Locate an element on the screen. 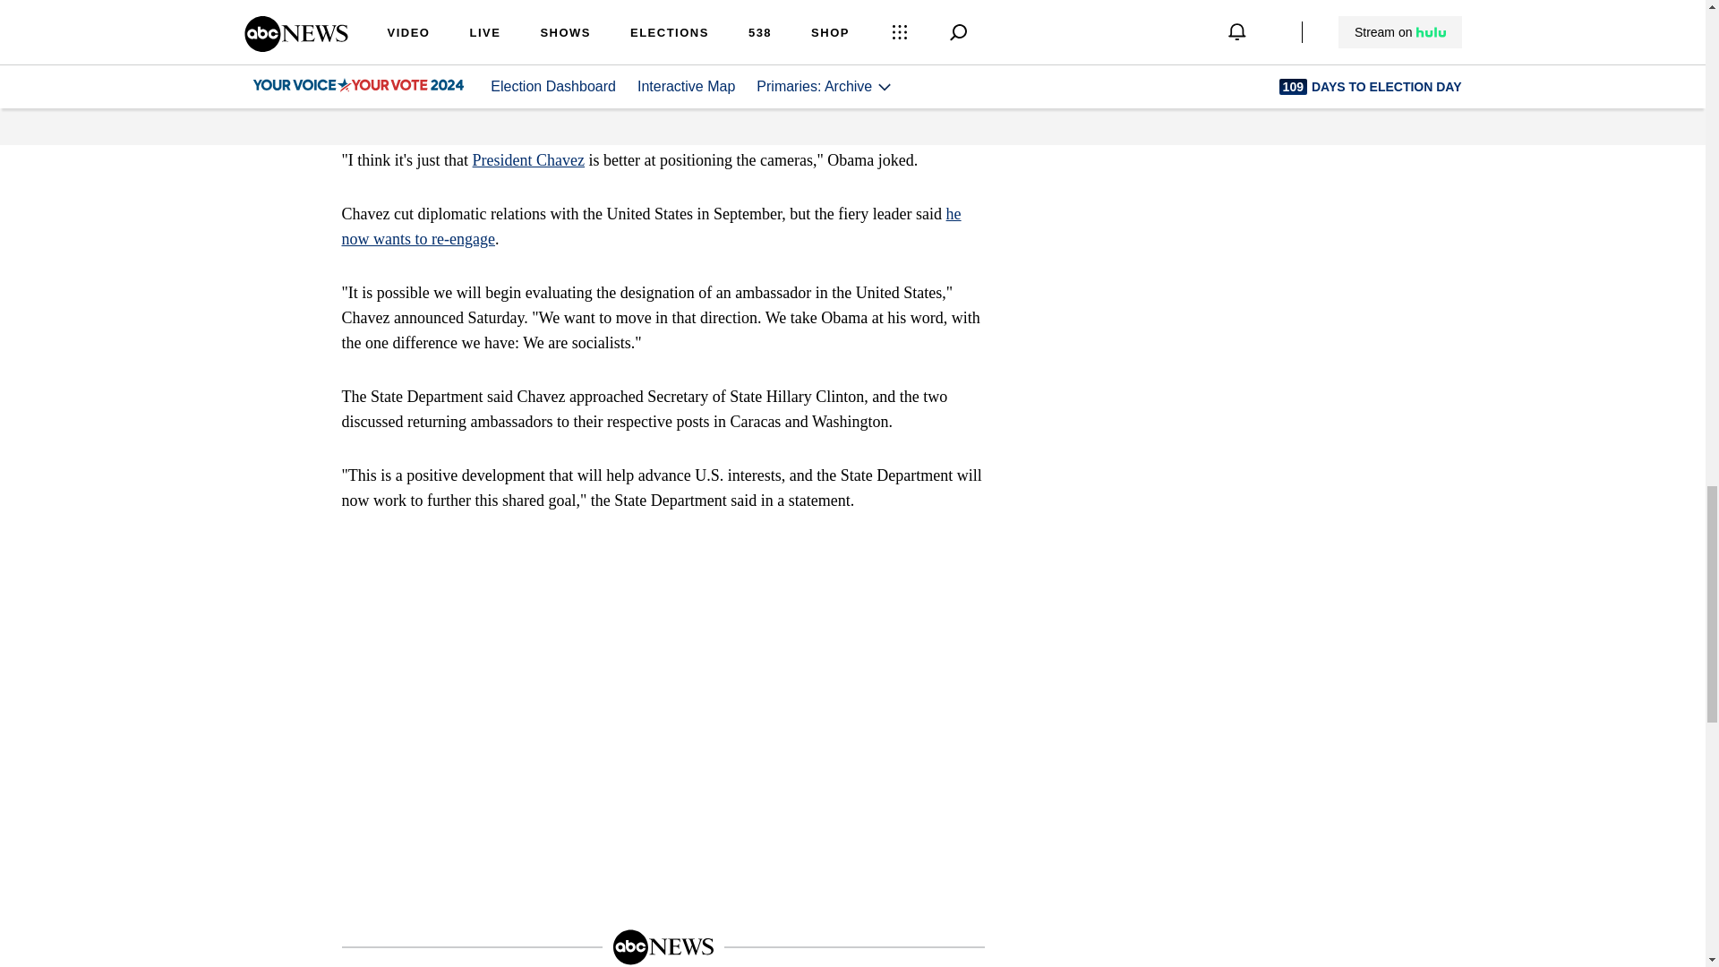 The image size is (1719, 967). President Chavez is located at coordinates (528, 159).